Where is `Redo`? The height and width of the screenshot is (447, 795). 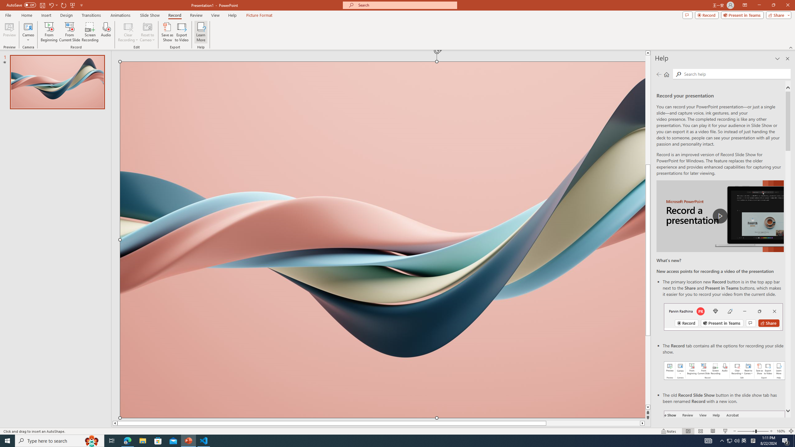 Redo is located at coordinates (64, 5).